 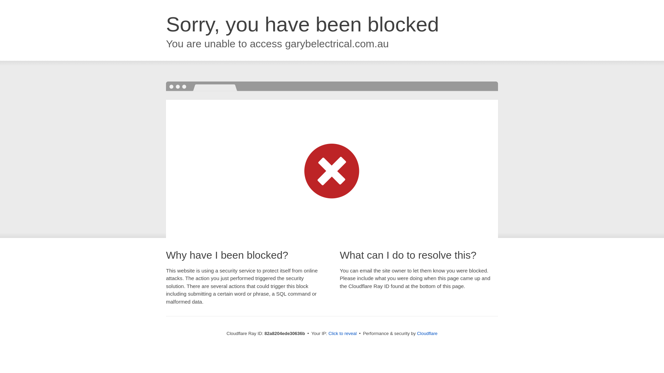 What do you see at coordinates (343, 334) in the screenshot?
I see `Click to reveal` at bounding box center [343, 334].